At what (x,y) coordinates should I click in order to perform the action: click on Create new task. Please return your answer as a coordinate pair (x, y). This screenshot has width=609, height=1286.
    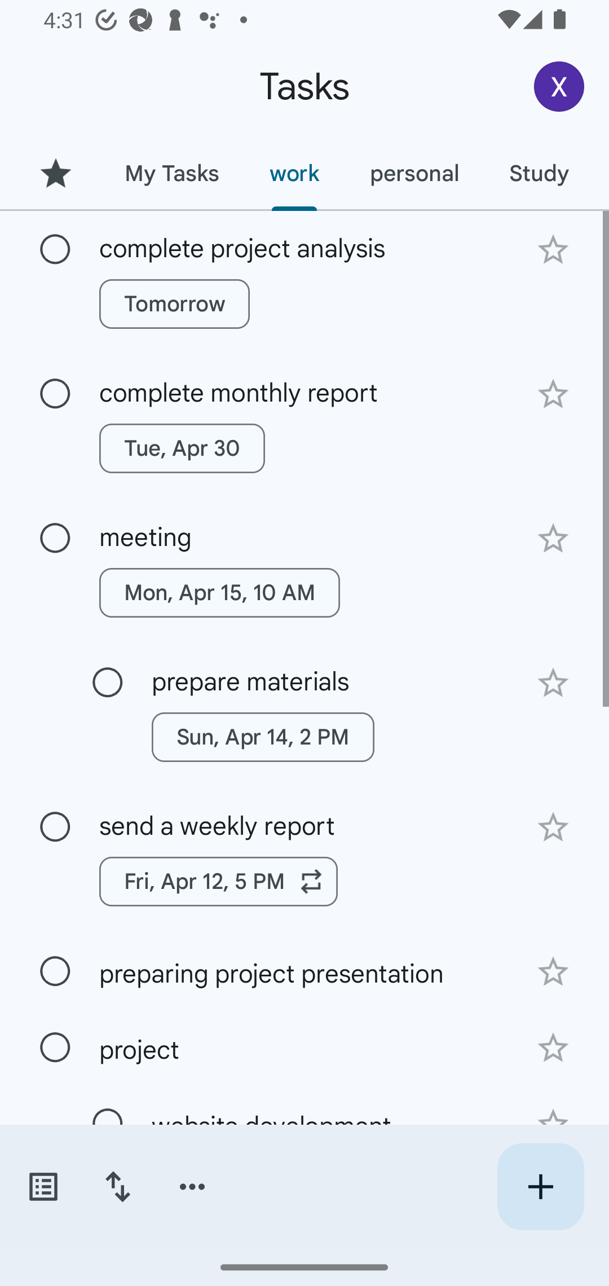
    Looking at the image, I should click on (540, 1187).